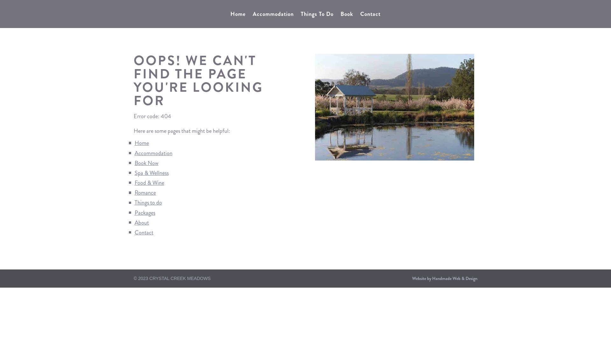 The image size is (611, 344). What do you see at coordinates (146, 163) in the screenshot?
I see `Book Now` at bounding box center [146, 163].